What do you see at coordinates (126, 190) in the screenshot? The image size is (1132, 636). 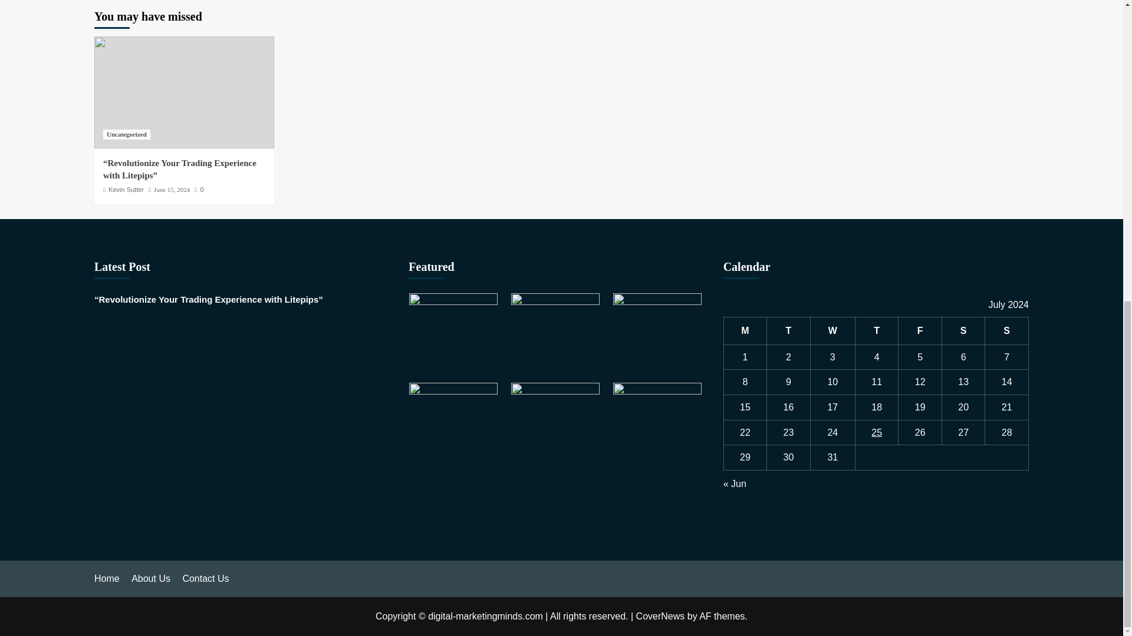 I see `Kevin Sutter` at bounding box center [126, 190].